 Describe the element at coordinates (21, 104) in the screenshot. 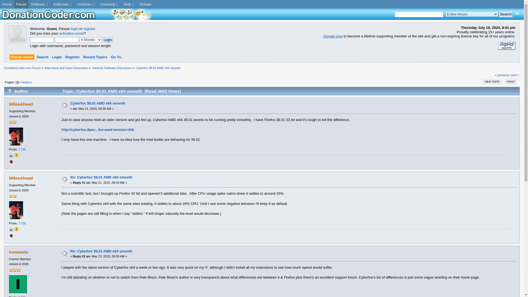

I see `View the profile of MilesAhead` at that location.